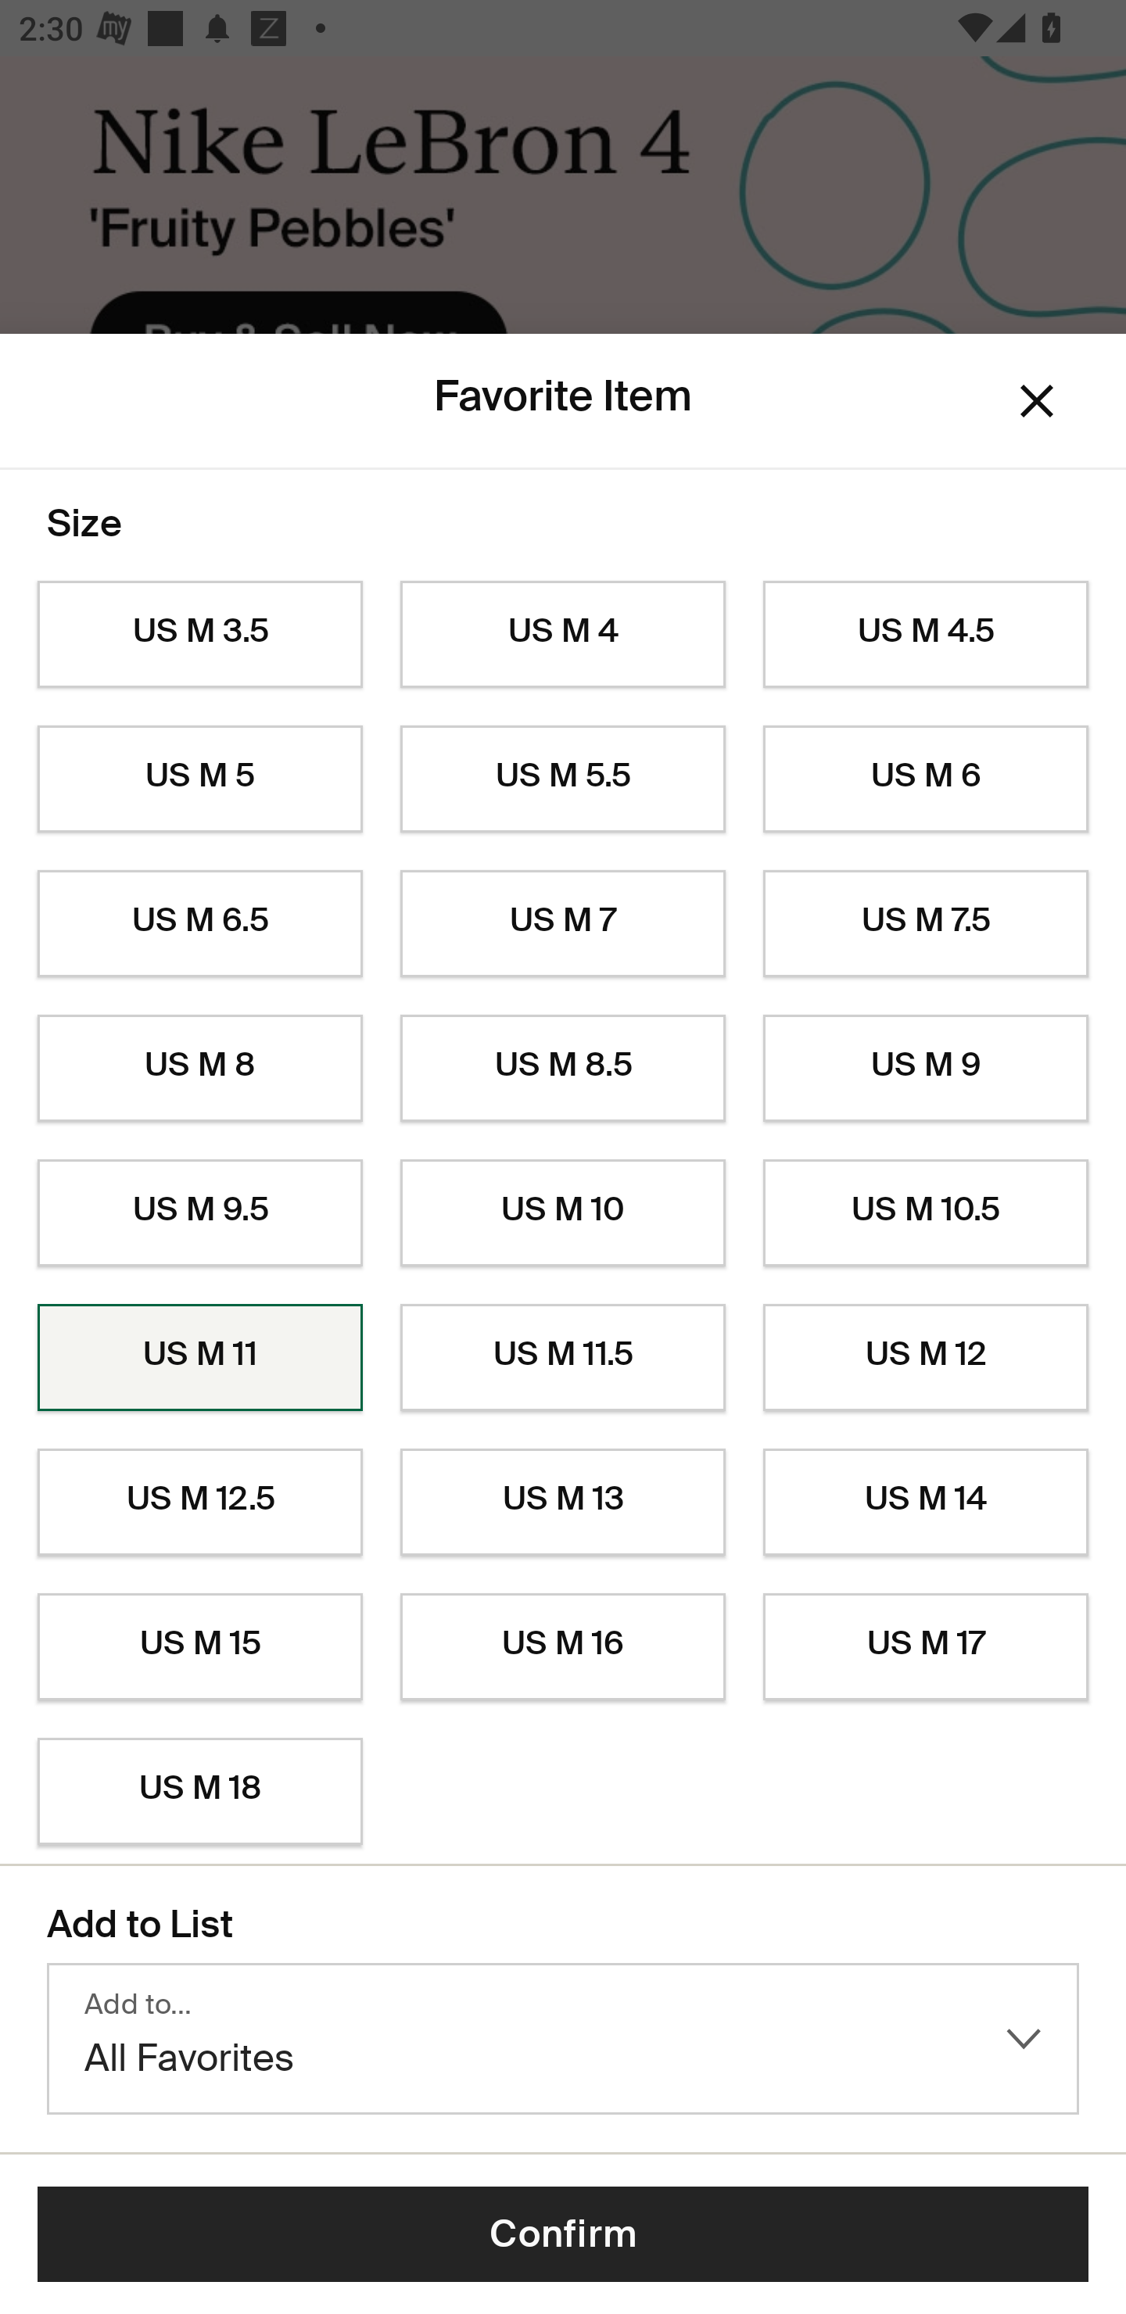 The image size is (1126, 2314). What do you see at coordinates (926, 924) in the screenshot?
I see `US M 7.5` at bounding box center [926, 924].